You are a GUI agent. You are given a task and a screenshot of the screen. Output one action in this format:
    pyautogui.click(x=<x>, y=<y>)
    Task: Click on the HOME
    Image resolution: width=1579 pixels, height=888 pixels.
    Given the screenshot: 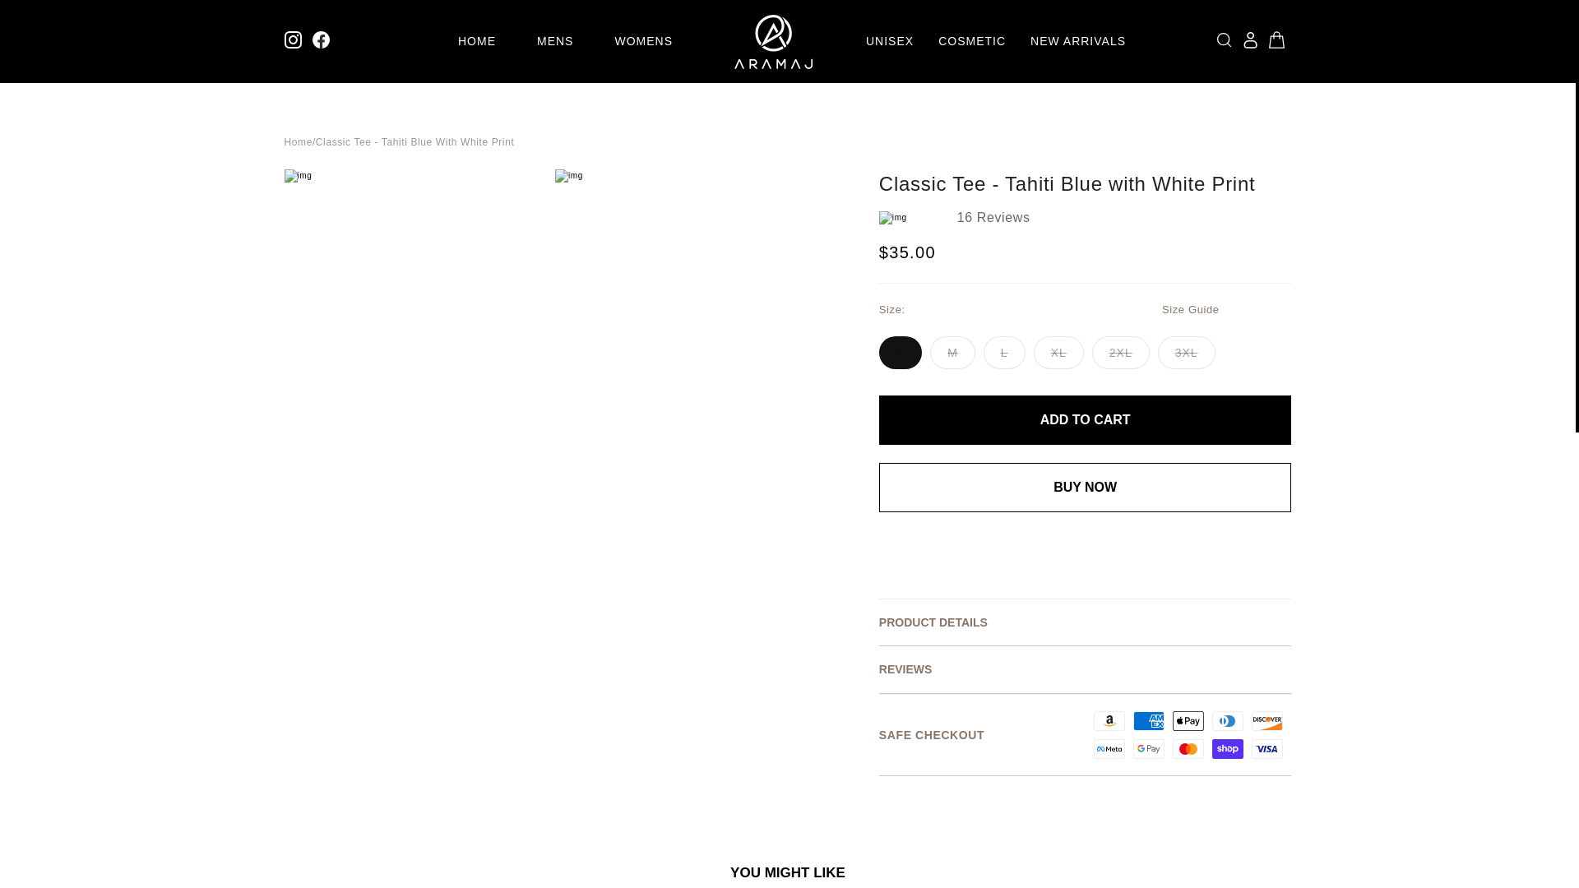 What is the action you would take?
    pyautogui.click(x=476, y=41)
    